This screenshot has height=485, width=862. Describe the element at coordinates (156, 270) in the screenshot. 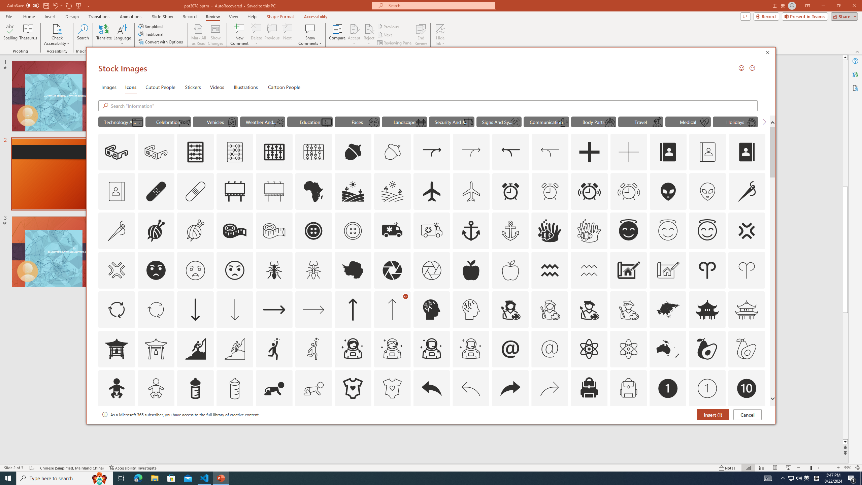

I see `AutomationID: Icons_AngryFace` at that location.